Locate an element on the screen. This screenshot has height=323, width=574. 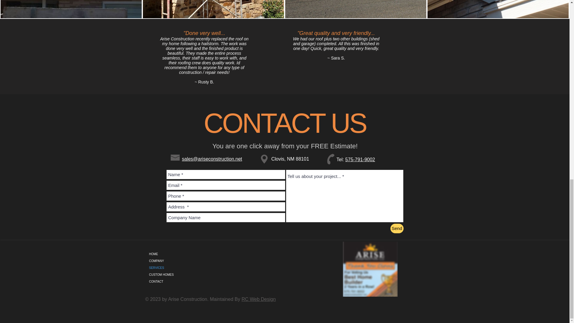
575-791-9002 is located at coordinates (360, 159).